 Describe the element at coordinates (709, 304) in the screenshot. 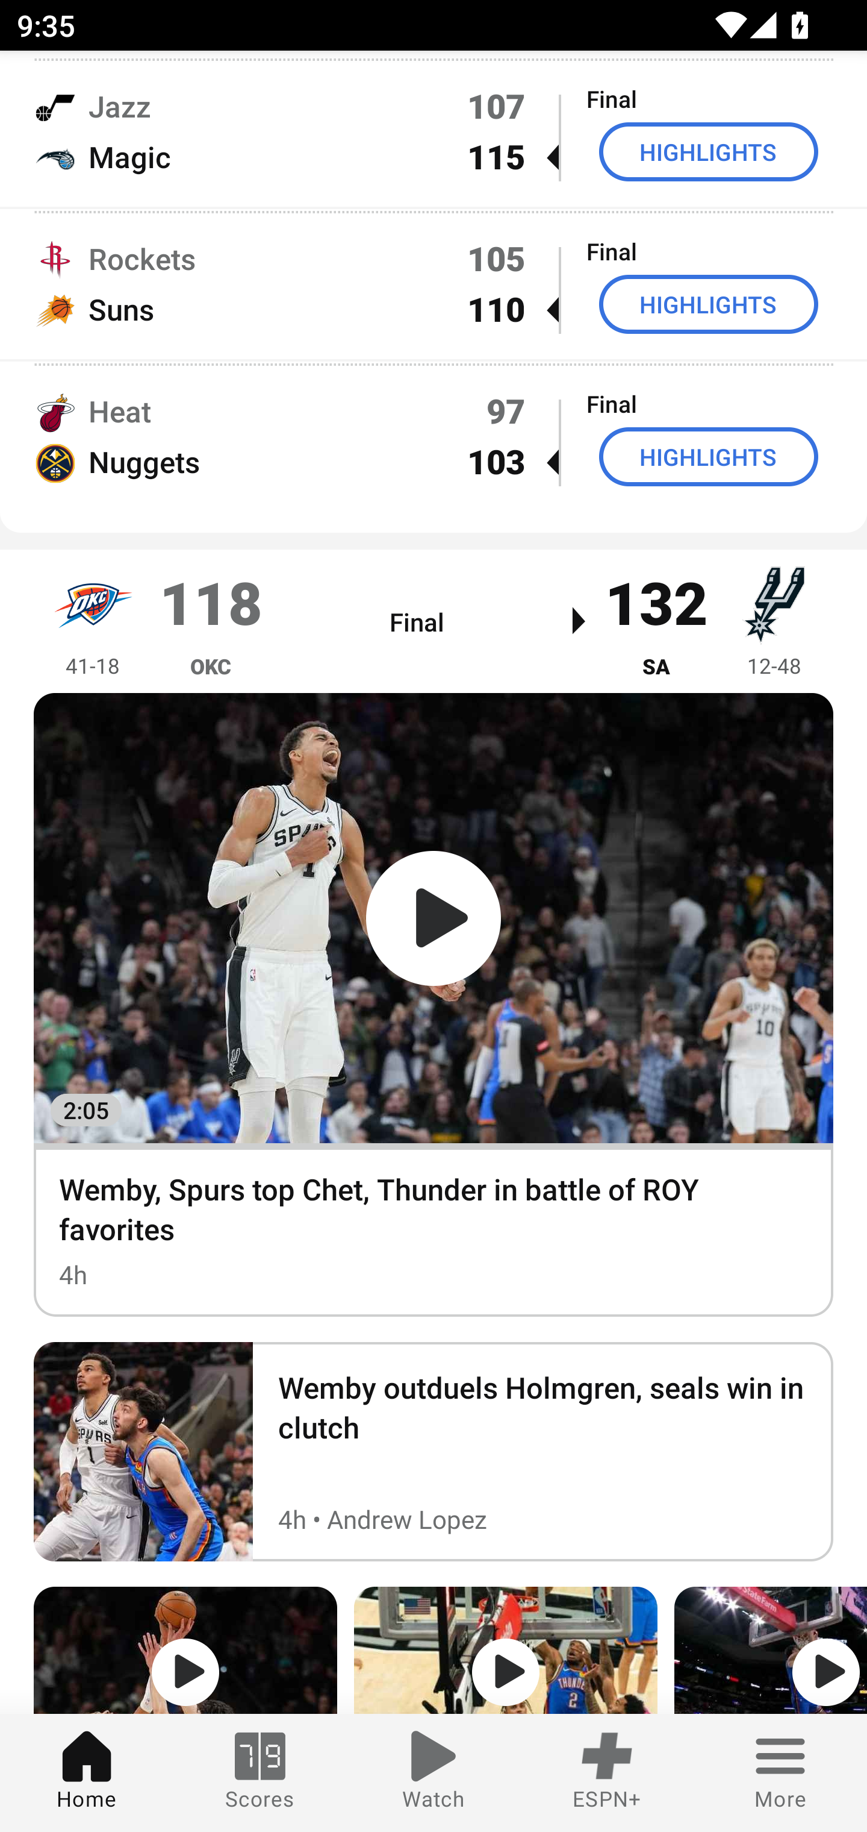

I see `HIGHLIGHTS` at that location.